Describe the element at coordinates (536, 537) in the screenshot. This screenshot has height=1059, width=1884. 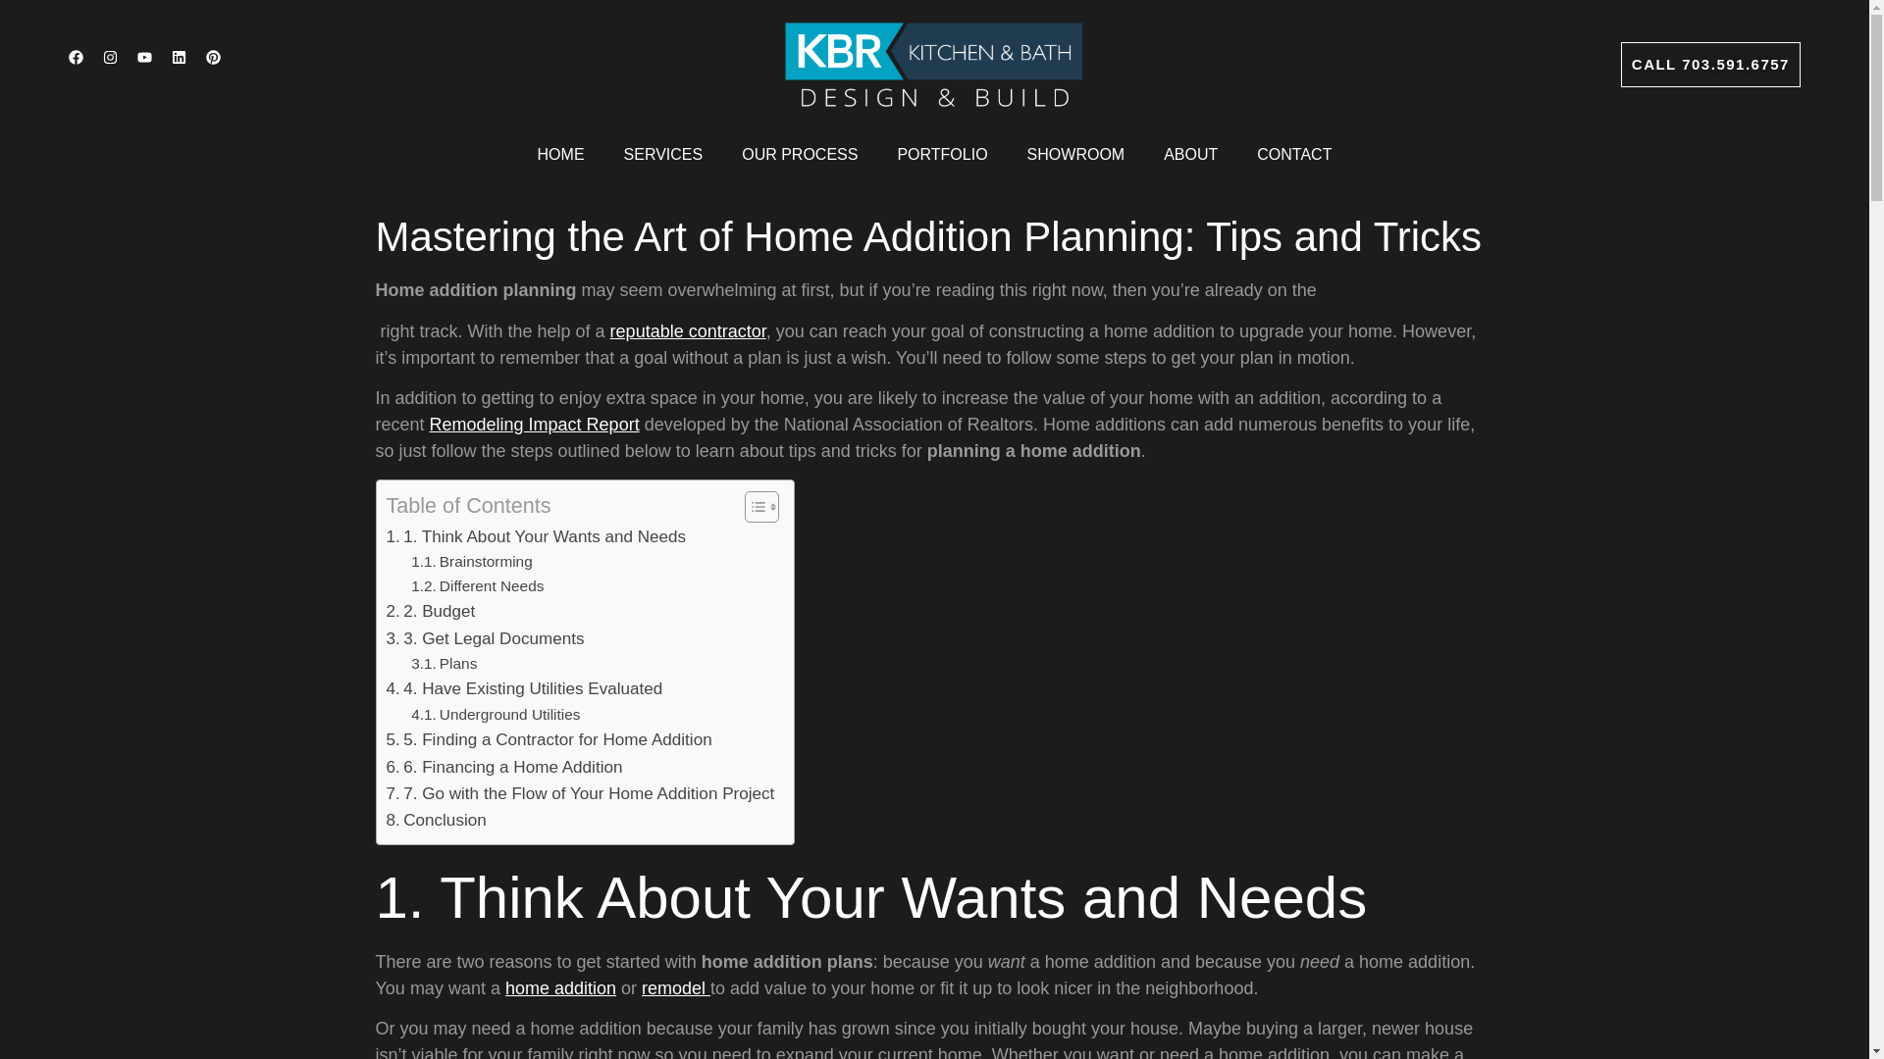
I see `1. Think About Your Wants and Needs` at that location.